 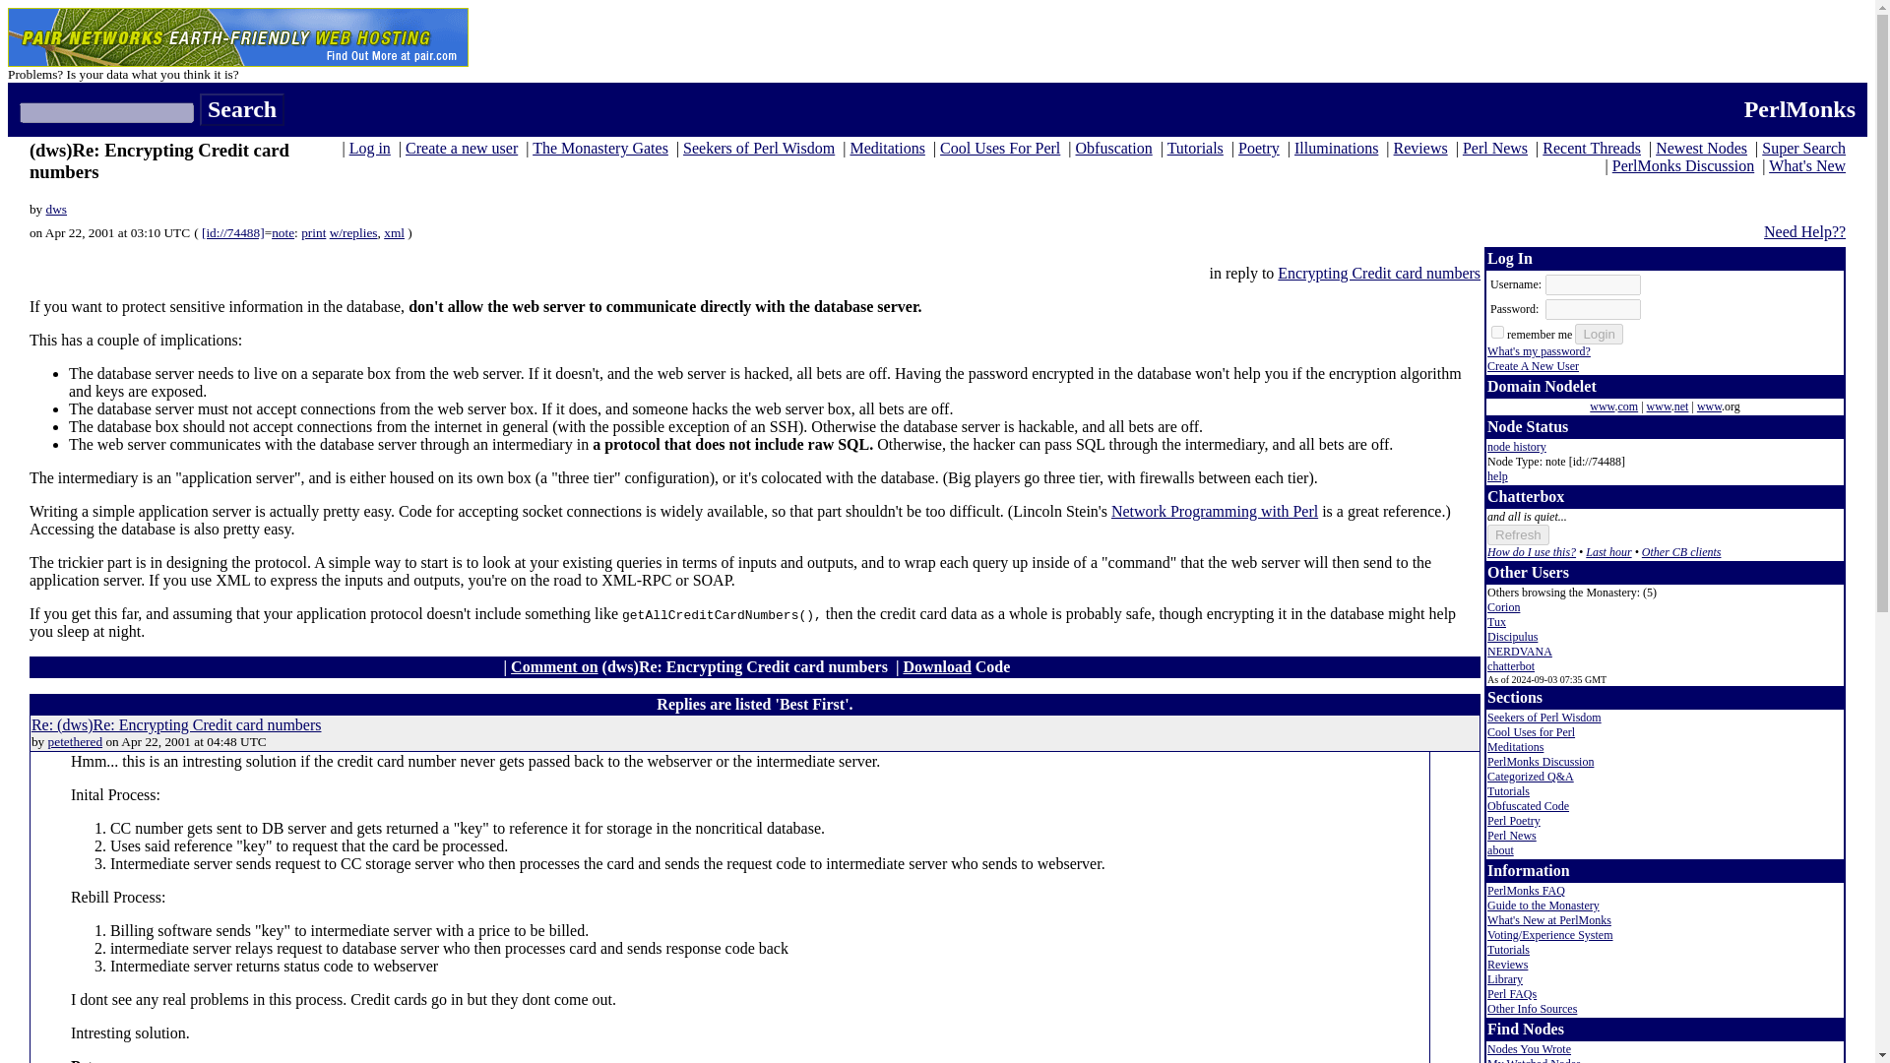 What do you see at coordinates (1195, 148) in the screenshot?
I see `Tutorials` at bounding box center [1195, 148].